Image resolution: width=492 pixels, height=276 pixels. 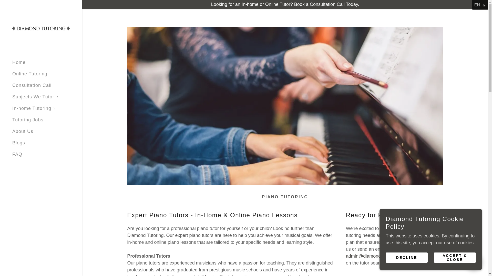 I want to click on Subjects We Tutor, so click(x=47, y=97).